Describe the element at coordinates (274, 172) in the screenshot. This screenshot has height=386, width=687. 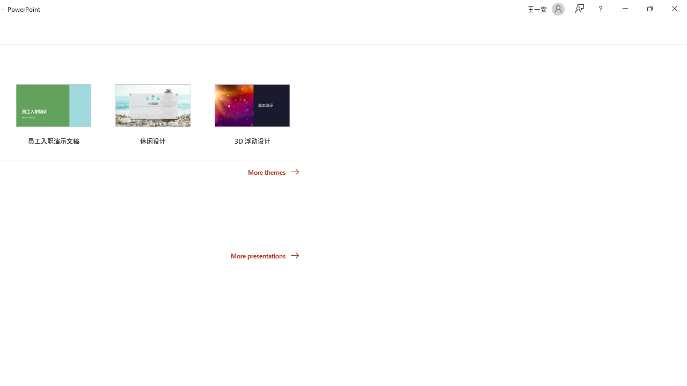
I see `More themes` at that location.